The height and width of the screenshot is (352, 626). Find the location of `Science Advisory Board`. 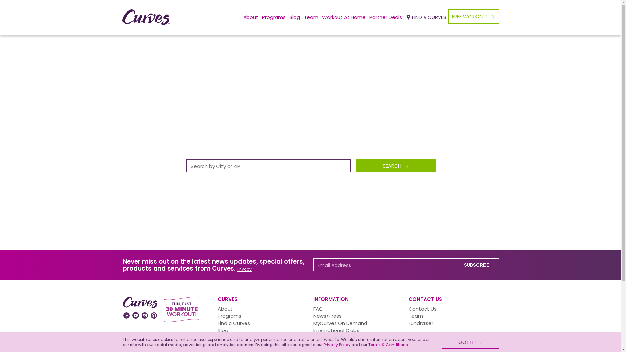

Science Advisory Board is located at coordinates (246, 345).